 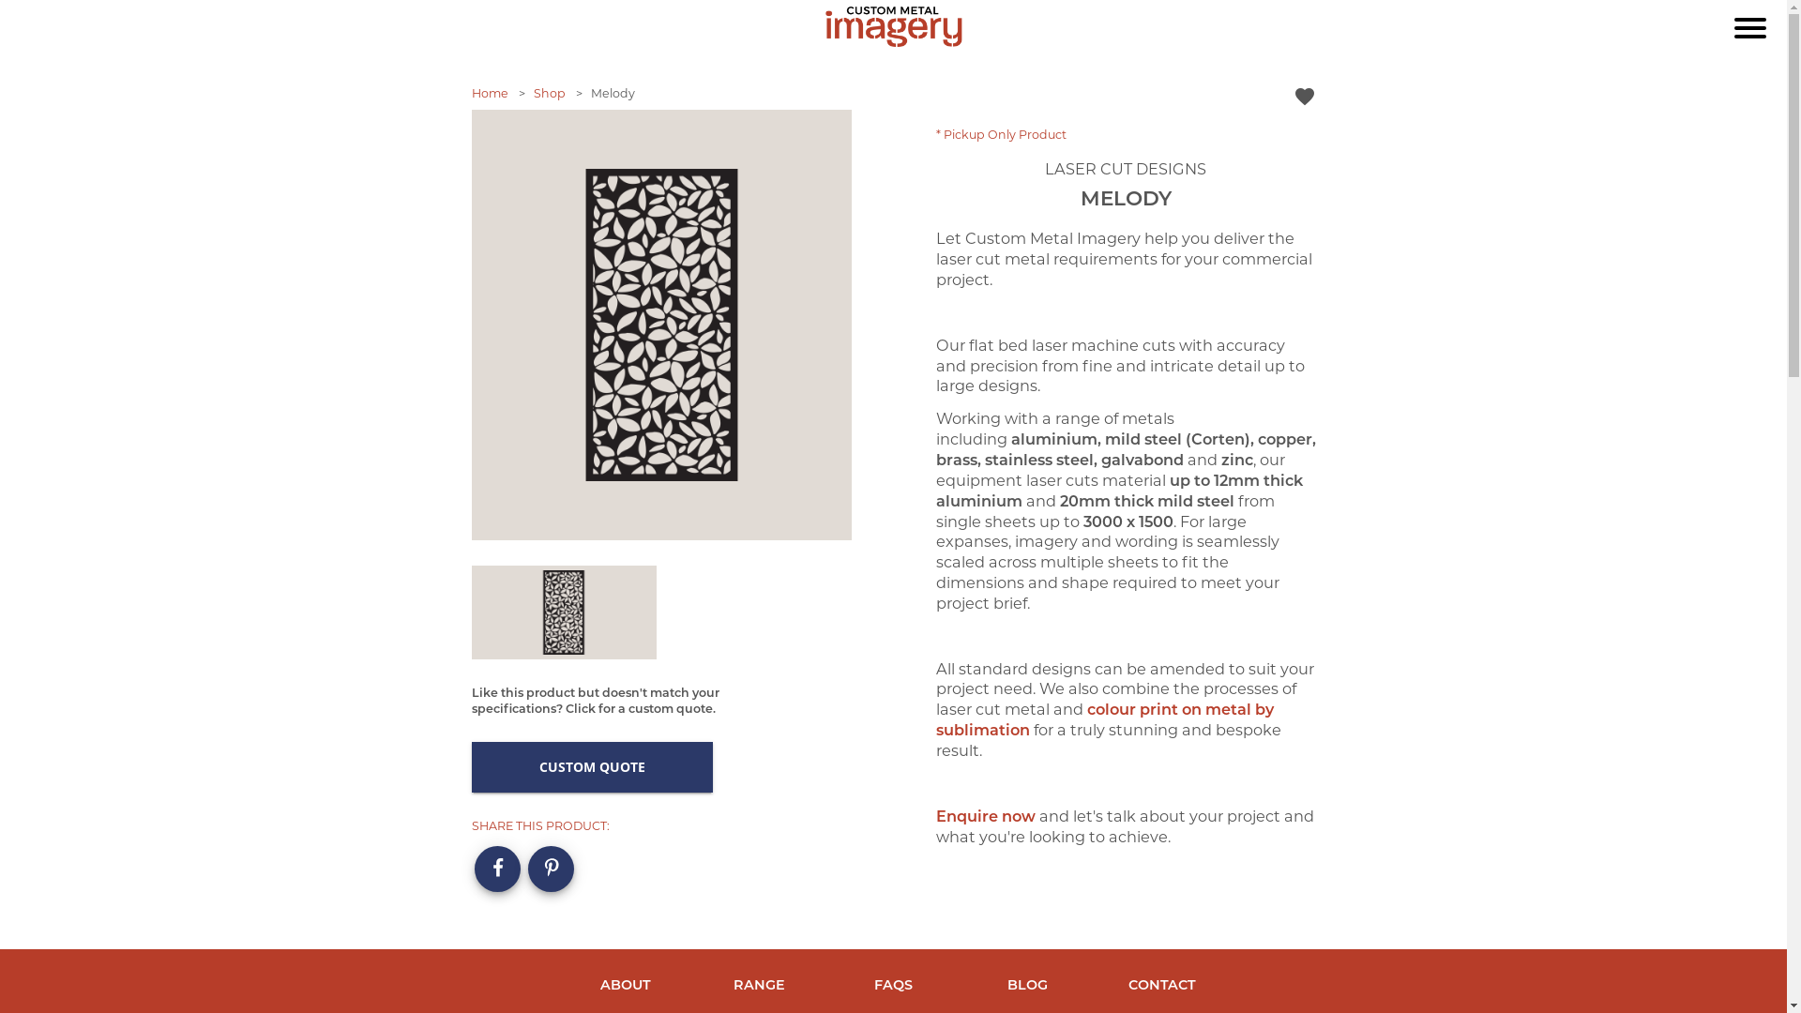 What do you see at coordinates (549, 94) in the screenshot?
I see `Shop` at bounding box center [549, 94].